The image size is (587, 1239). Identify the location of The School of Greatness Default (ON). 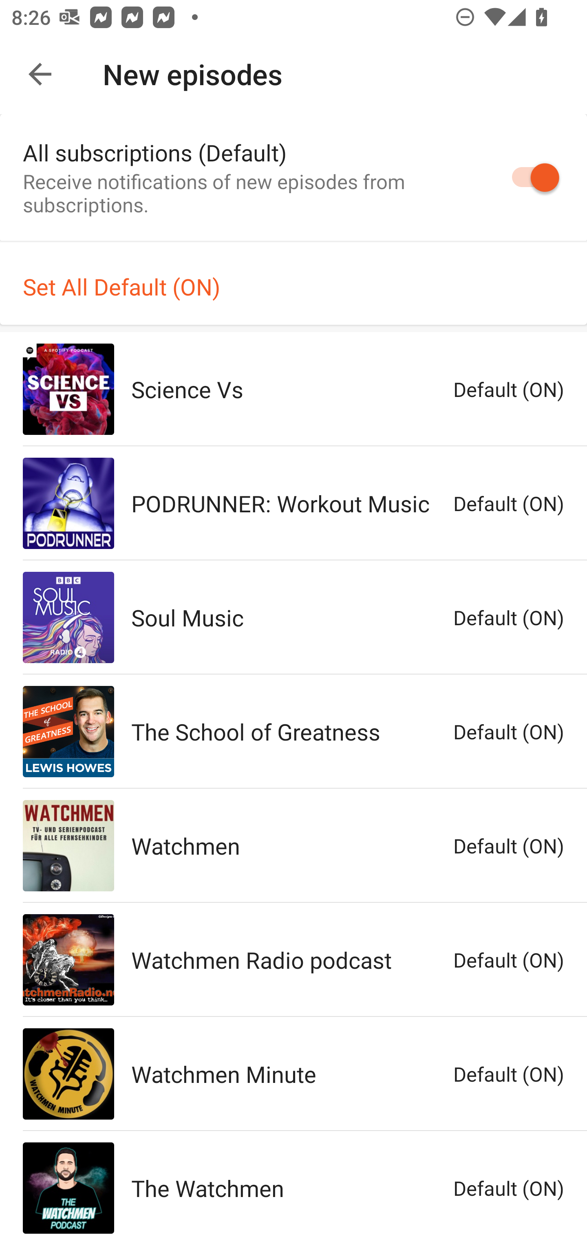
(293, 731).